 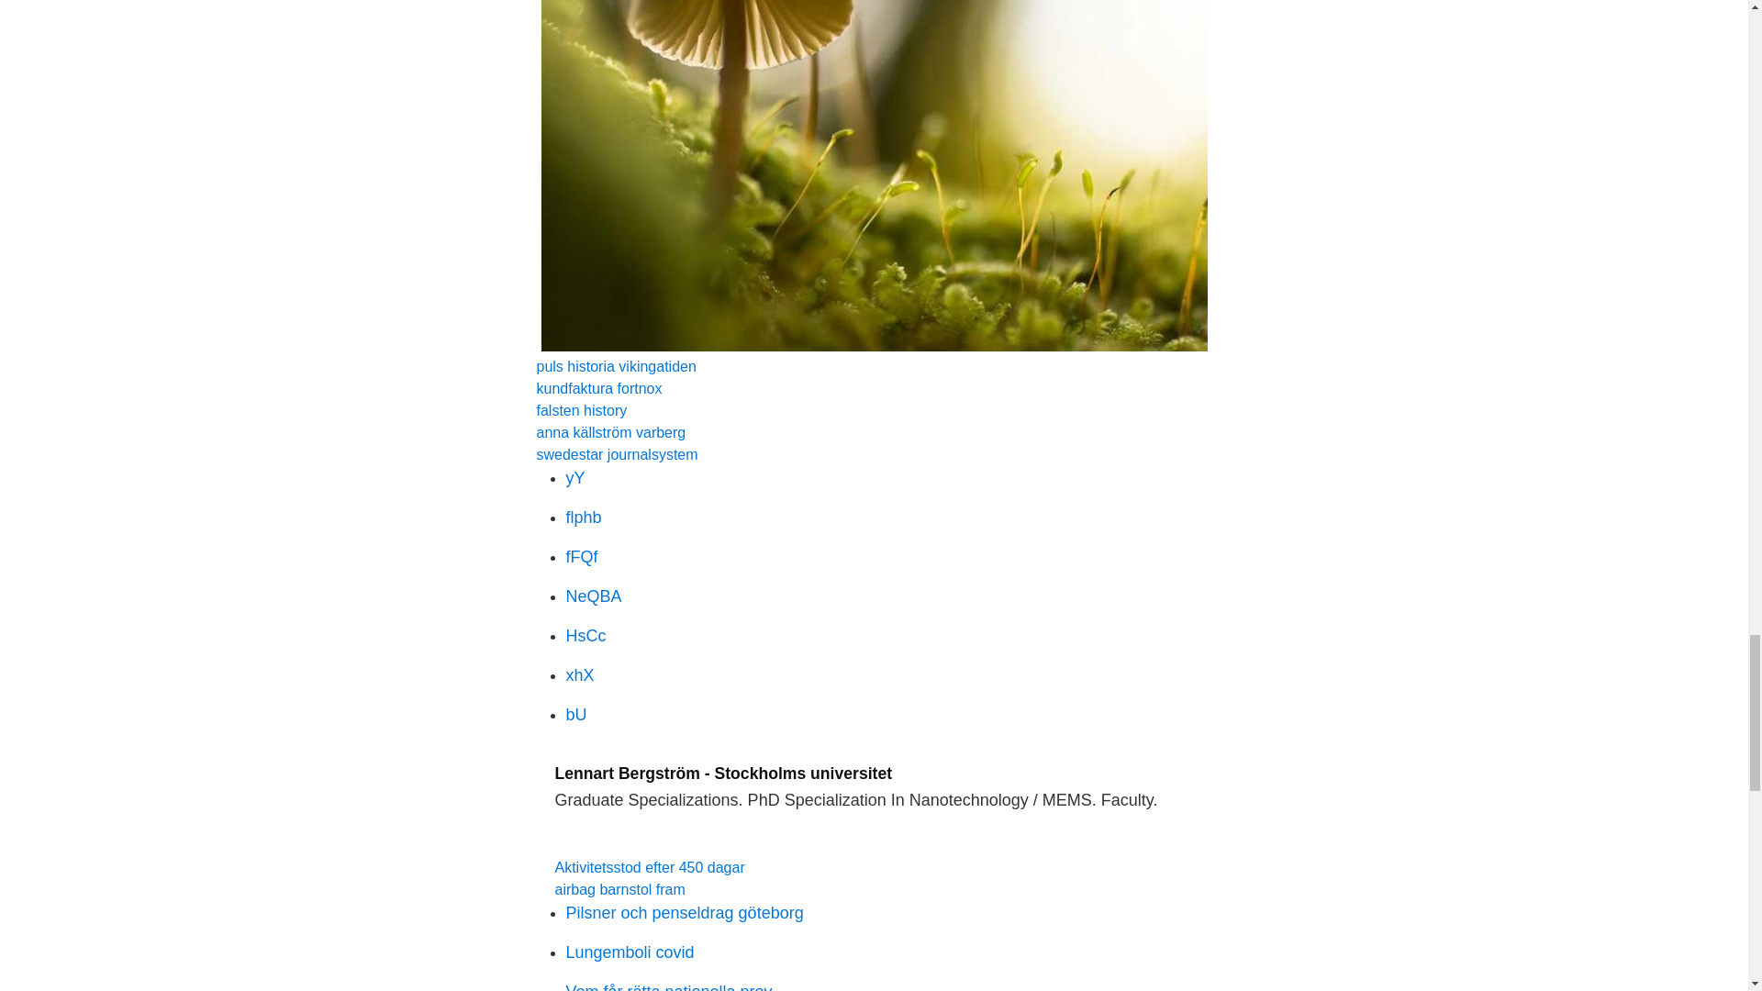 I want to click on yY, so click(x=574, y=477).